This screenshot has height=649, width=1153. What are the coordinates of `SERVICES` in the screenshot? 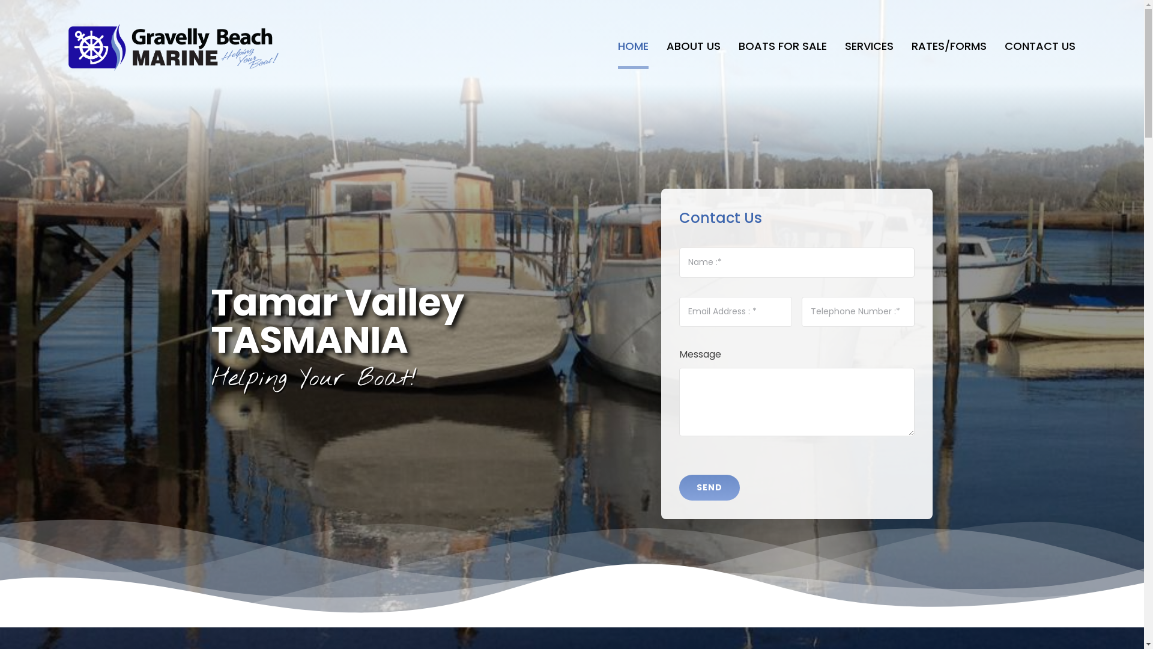 It's located at (870, 47).